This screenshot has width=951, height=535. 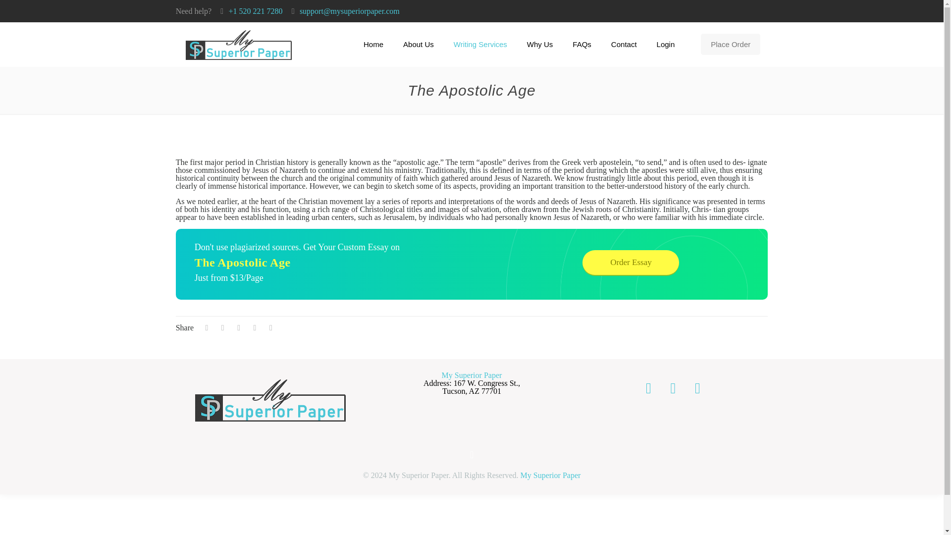 I want to click on About Us, so click(x=419, y=45).